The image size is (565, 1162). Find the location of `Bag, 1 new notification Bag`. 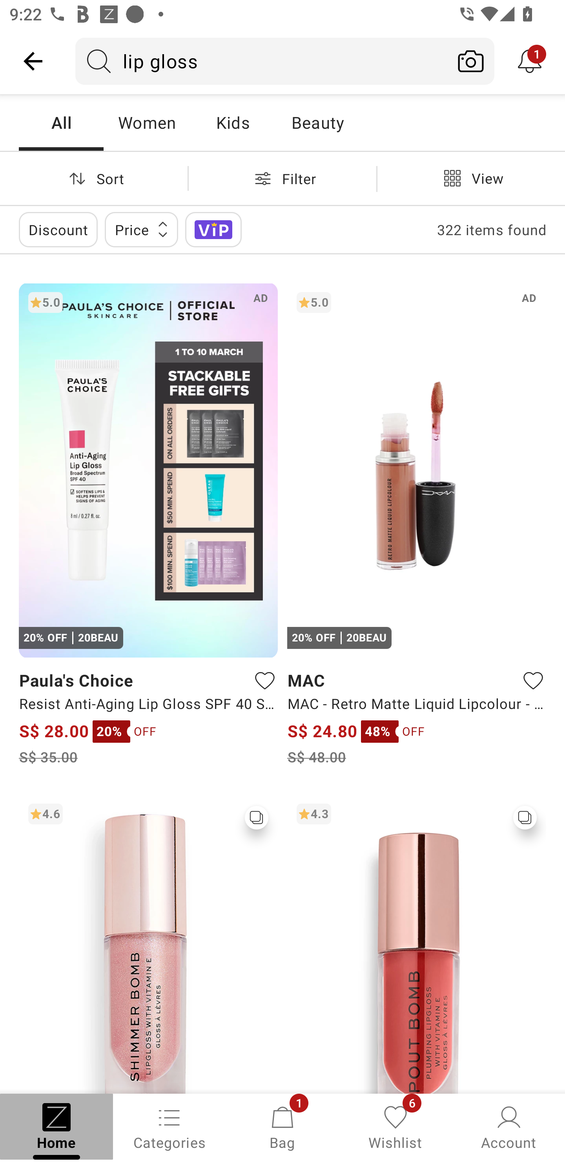

Bag, 1 new notification Bag is located at coordinates (282, 1127).